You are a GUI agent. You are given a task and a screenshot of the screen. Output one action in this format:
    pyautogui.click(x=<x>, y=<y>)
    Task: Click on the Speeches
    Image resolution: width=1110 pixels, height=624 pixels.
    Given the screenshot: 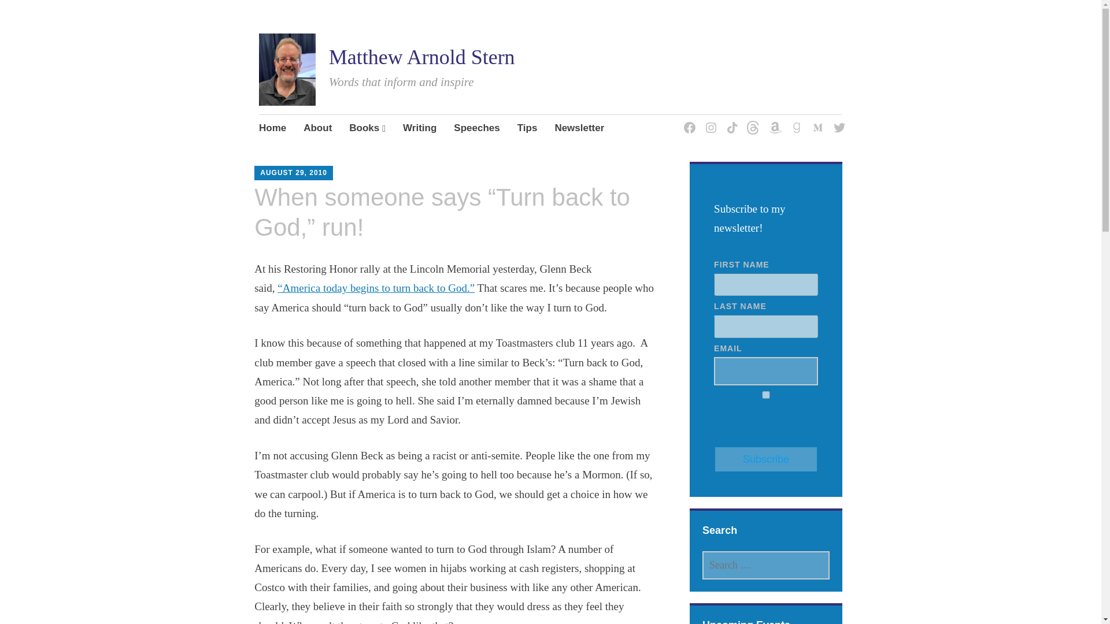 What is the action you would take?
    pyautogui.click(x=476, y=128)
    